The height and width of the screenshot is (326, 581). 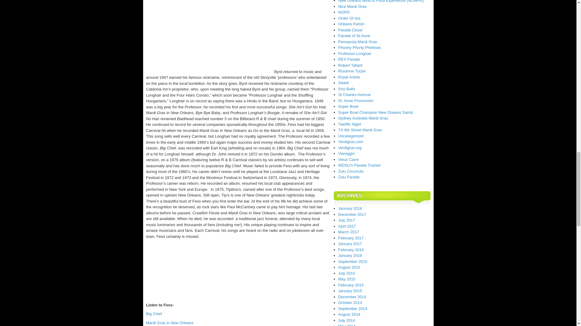 I want to click on Mardi Gras in New Orleans, so click(x=169, y=322).